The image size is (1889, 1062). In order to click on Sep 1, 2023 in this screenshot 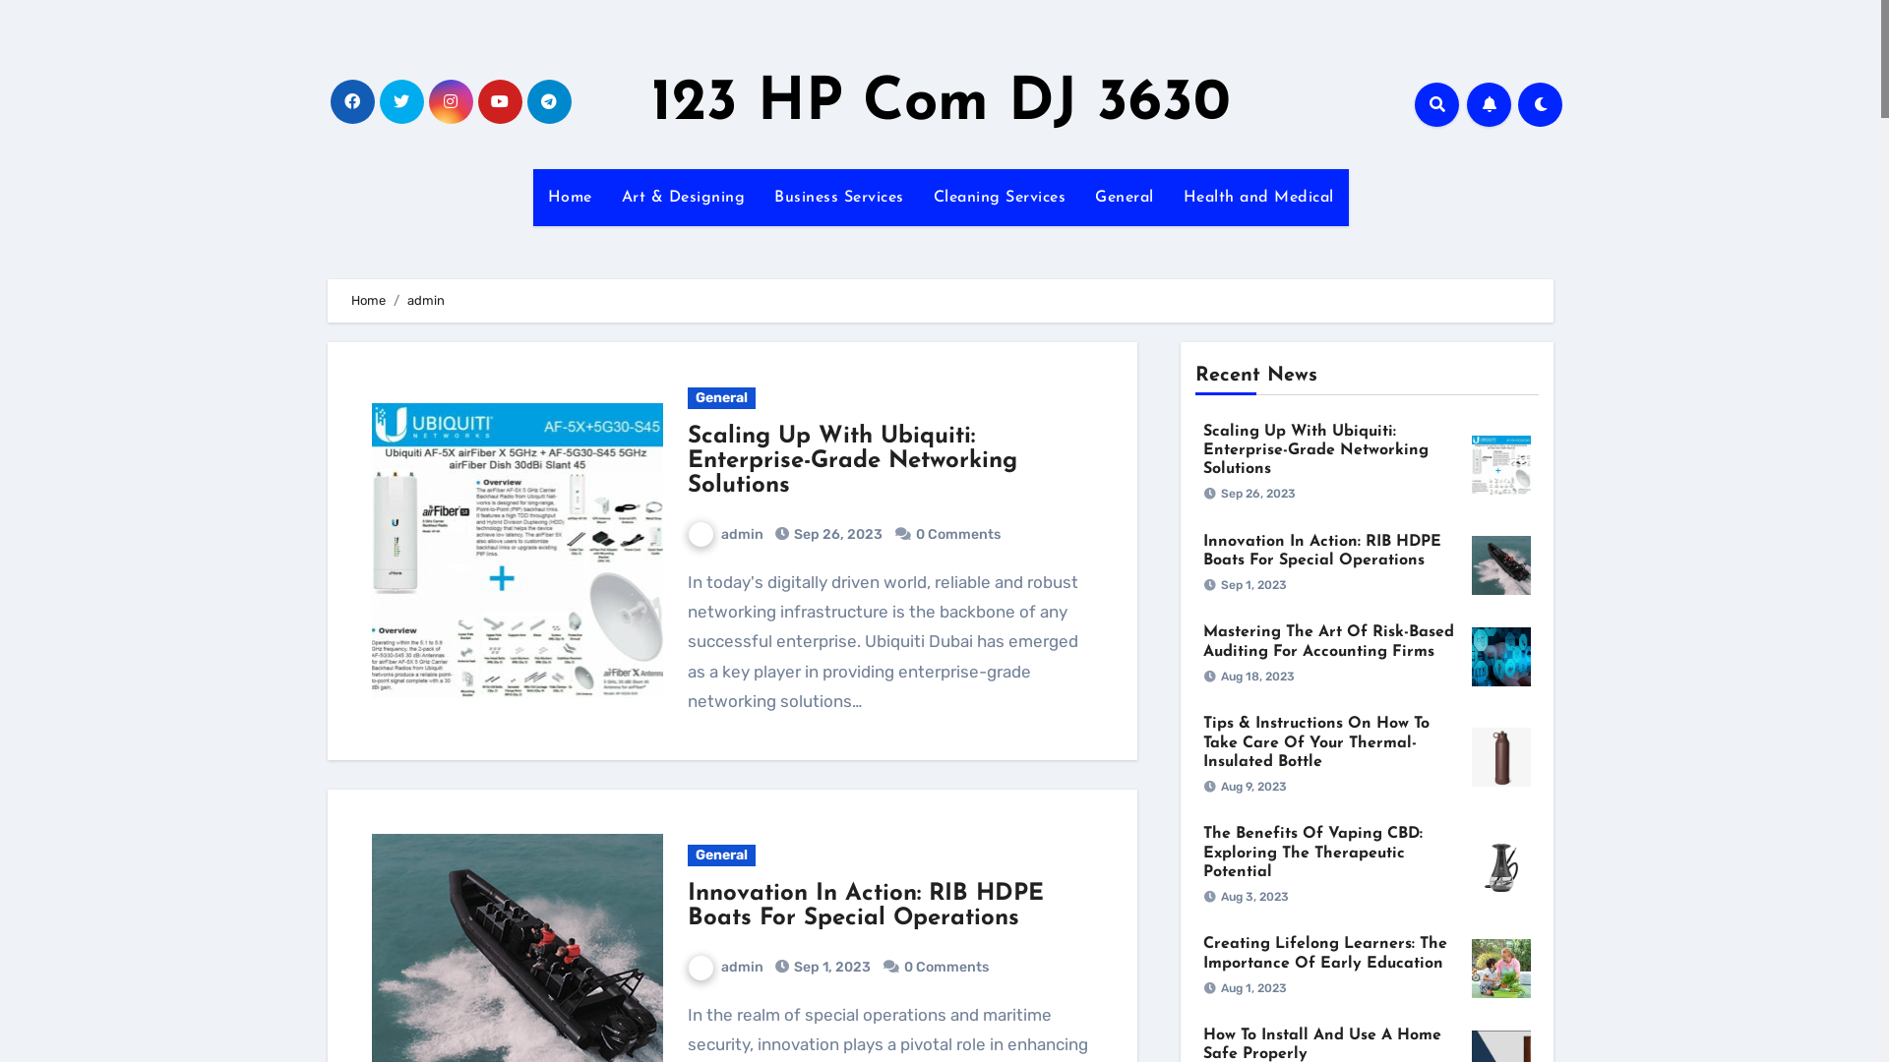, I will do `click(1253, 585)`.